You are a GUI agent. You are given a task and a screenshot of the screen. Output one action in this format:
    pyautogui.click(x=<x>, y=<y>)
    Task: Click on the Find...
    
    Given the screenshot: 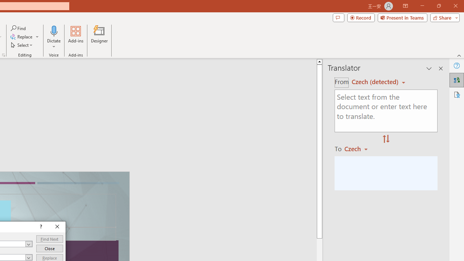 What is the action you would take?
    pyautogui.click(x=19, y=28)
    